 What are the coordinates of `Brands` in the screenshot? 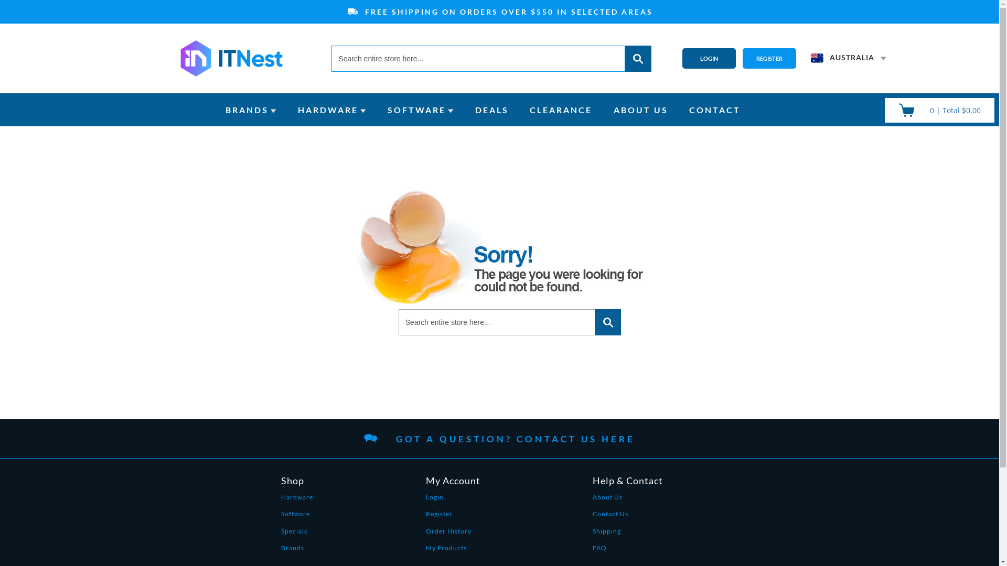 It's located at (297, 551).